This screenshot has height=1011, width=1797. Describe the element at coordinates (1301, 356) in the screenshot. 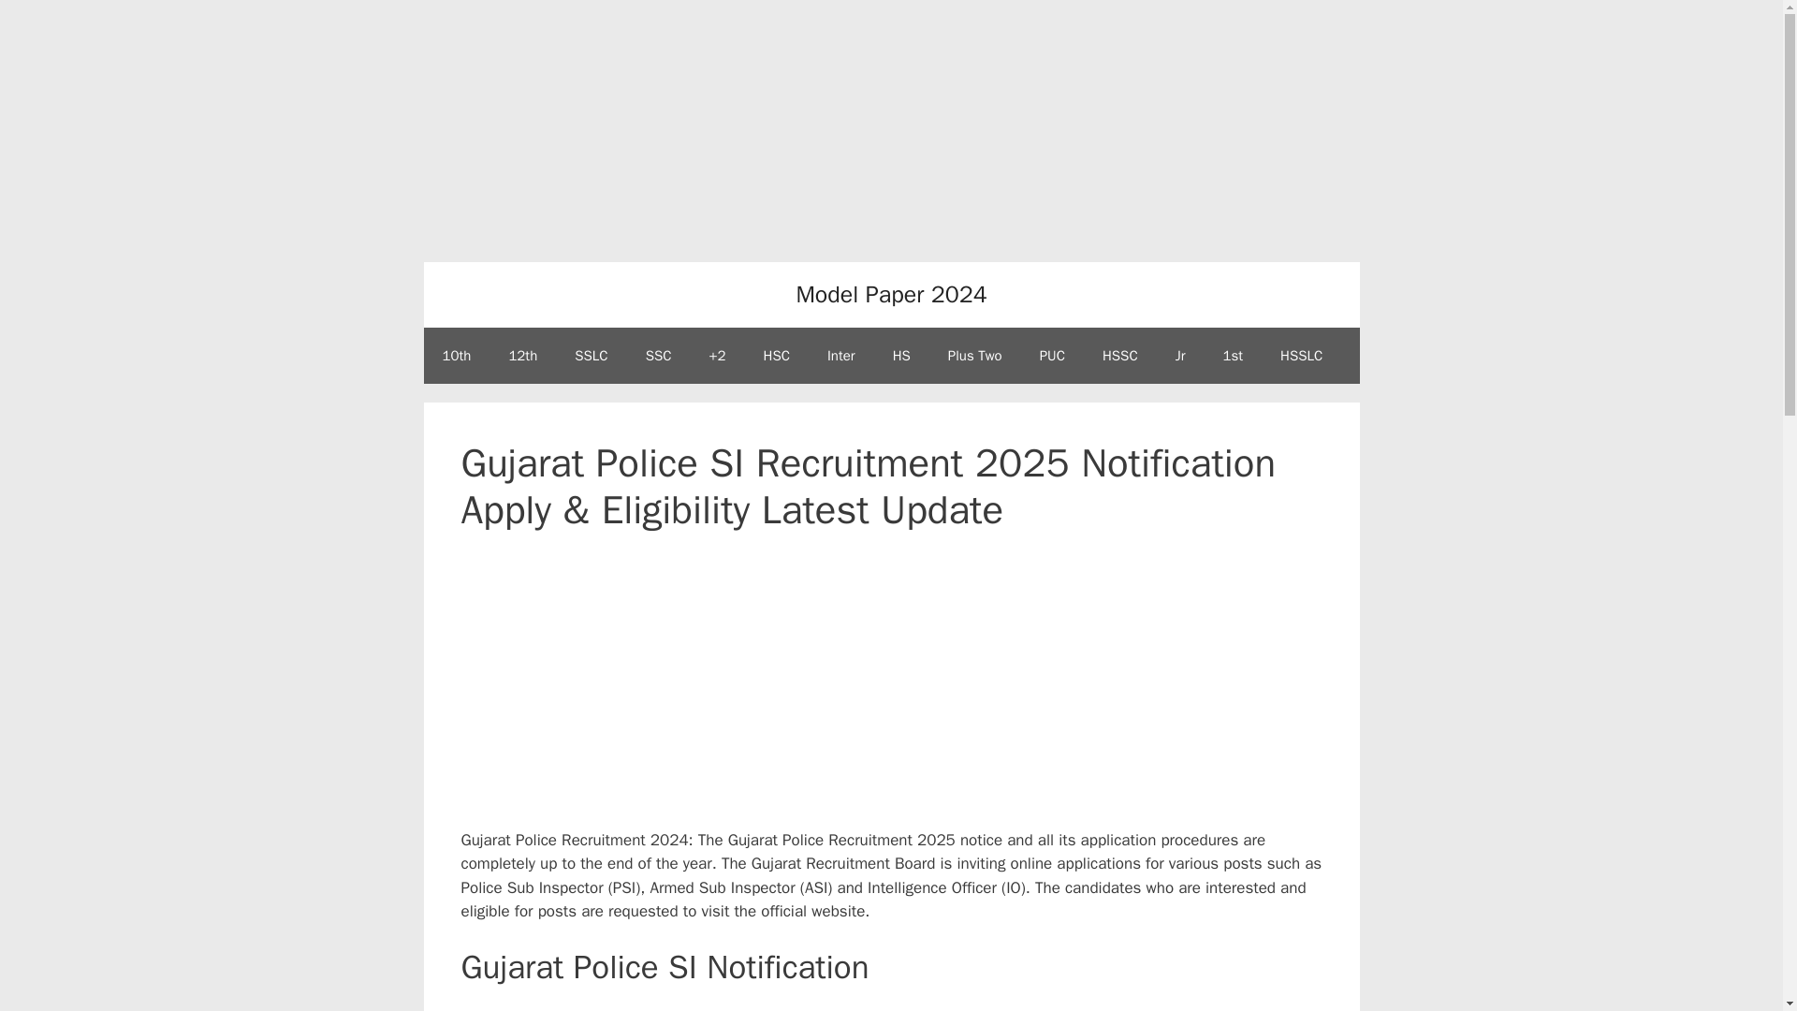

I see `HSSLC` at that location.